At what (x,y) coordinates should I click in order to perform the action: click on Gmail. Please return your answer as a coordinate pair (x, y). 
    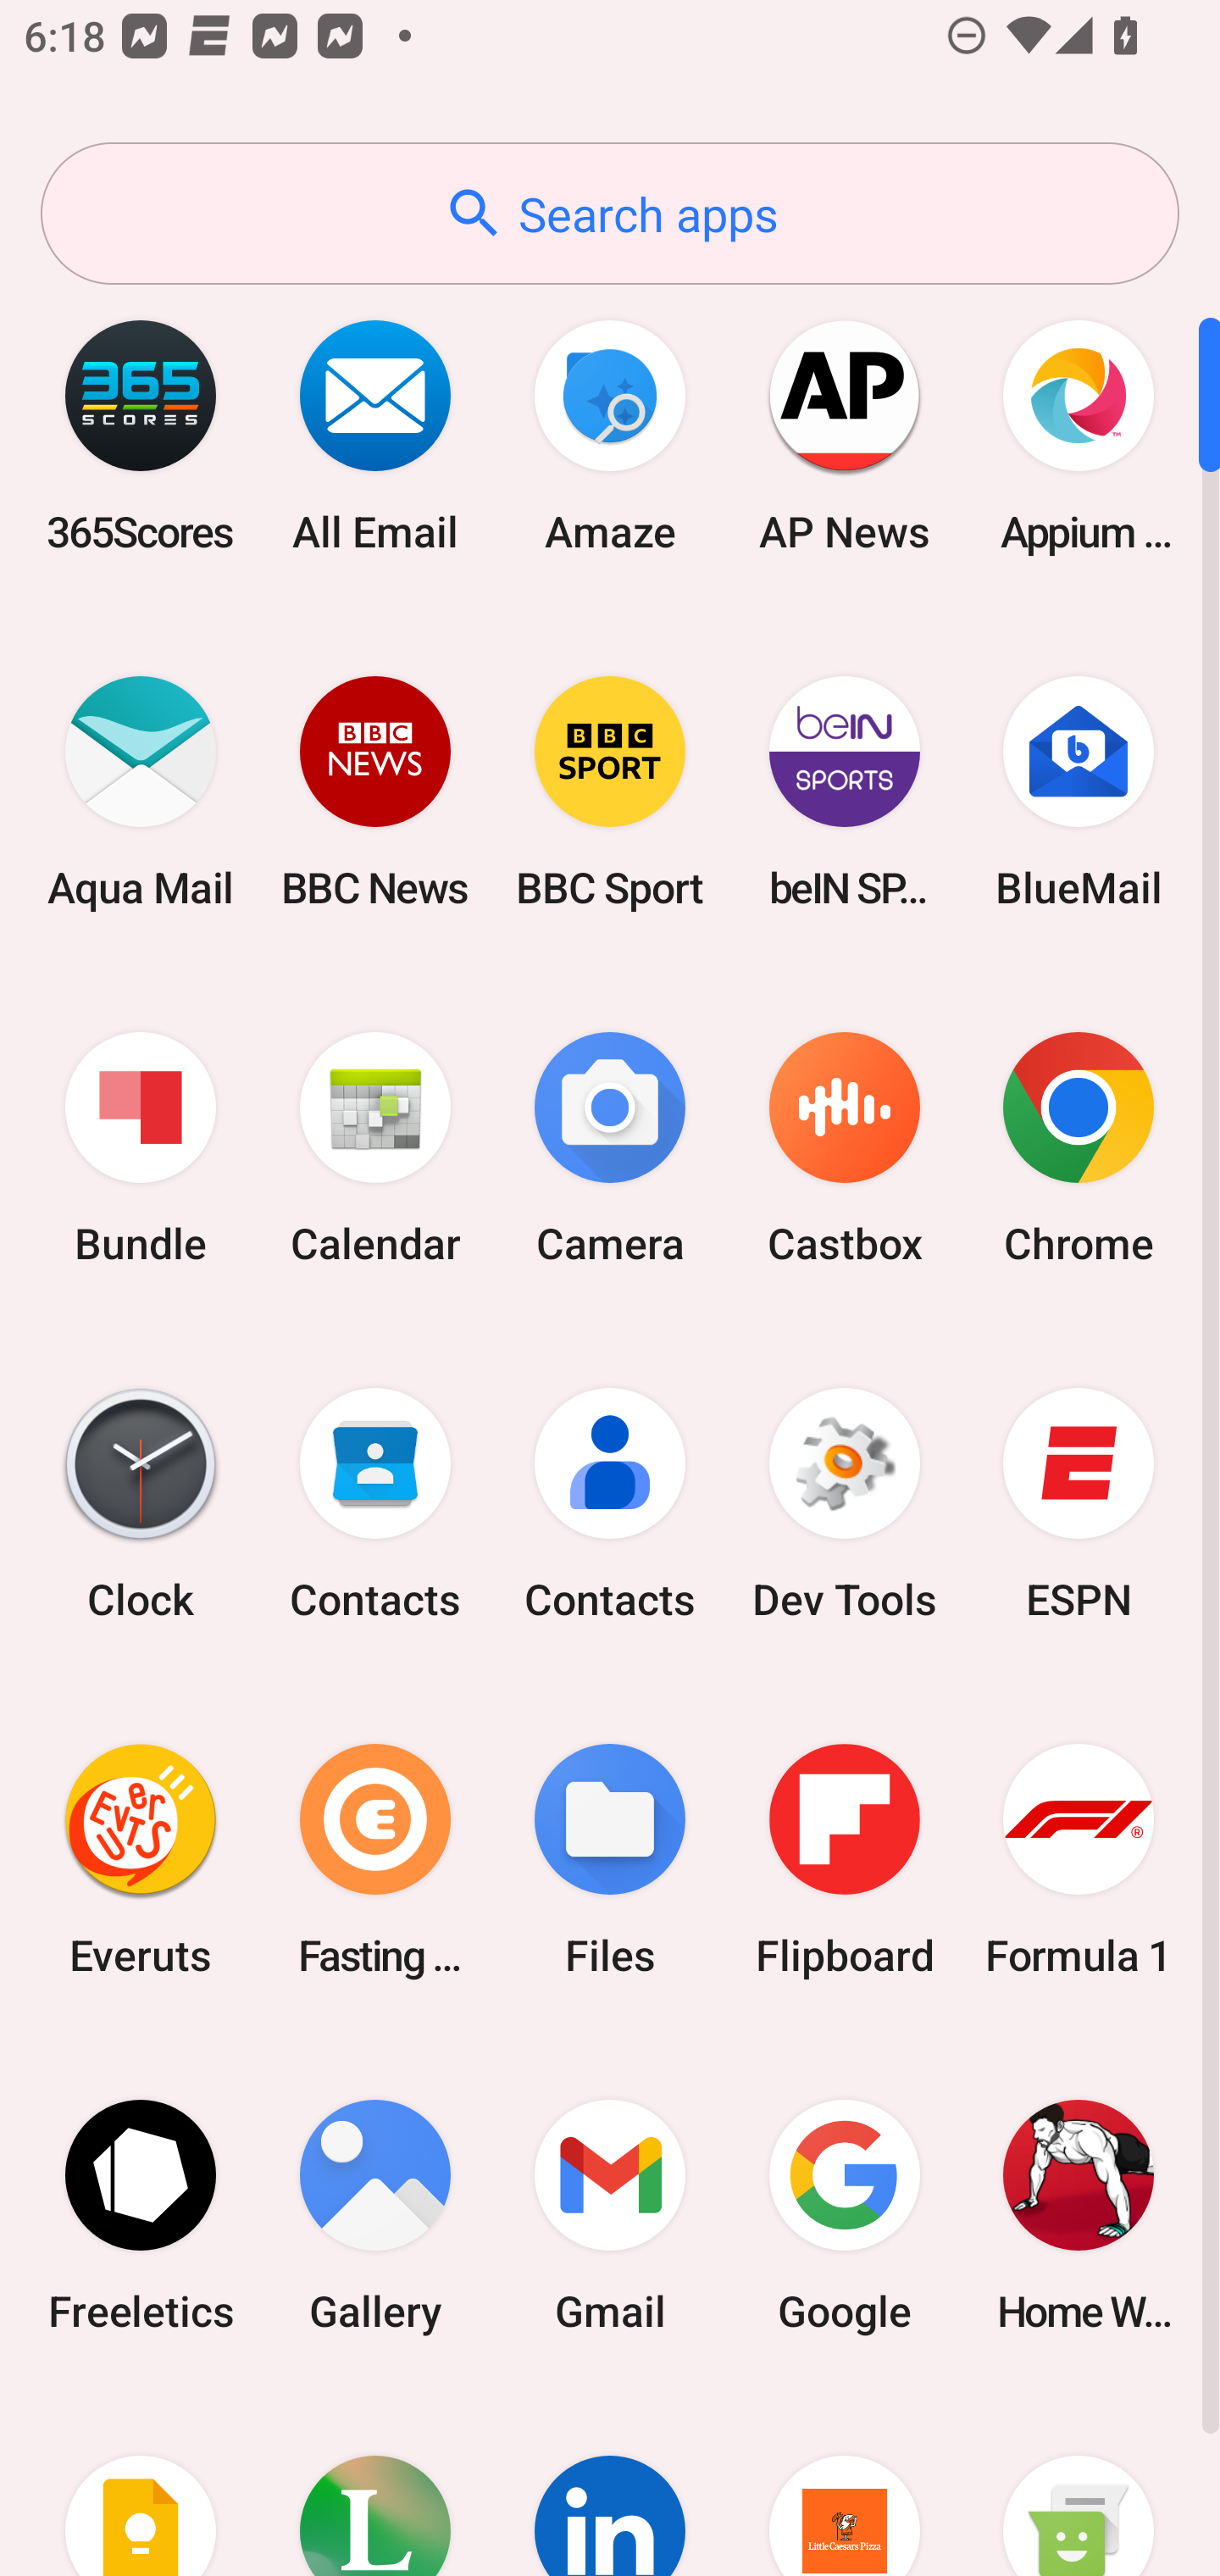
    Looking at the image, I should click on (610, 2215).